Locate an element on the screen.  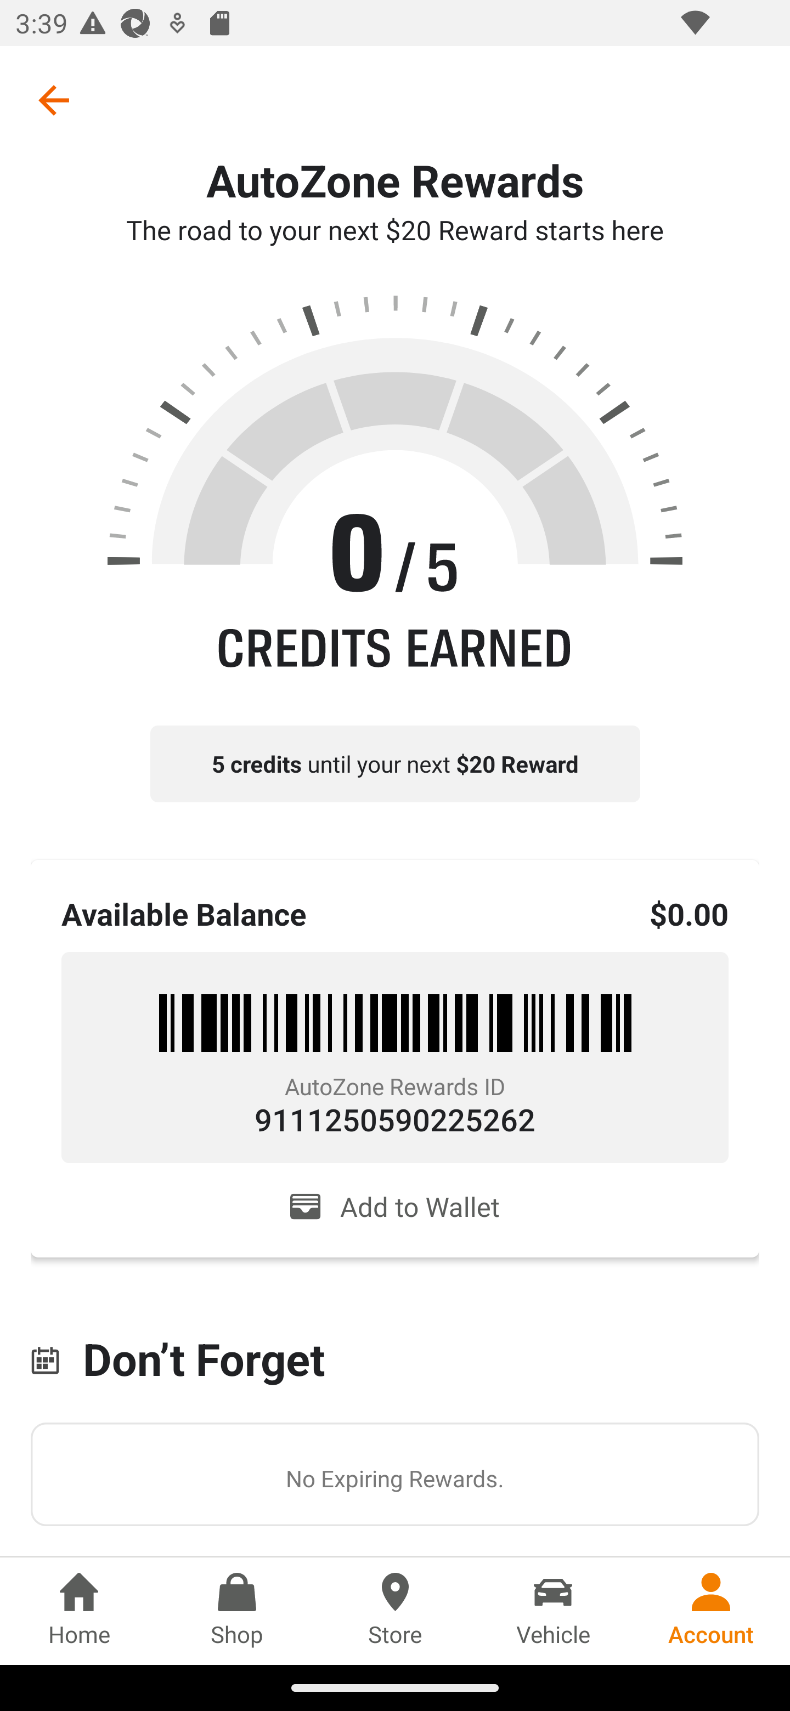
Store is located at coordinates (395, 1611).